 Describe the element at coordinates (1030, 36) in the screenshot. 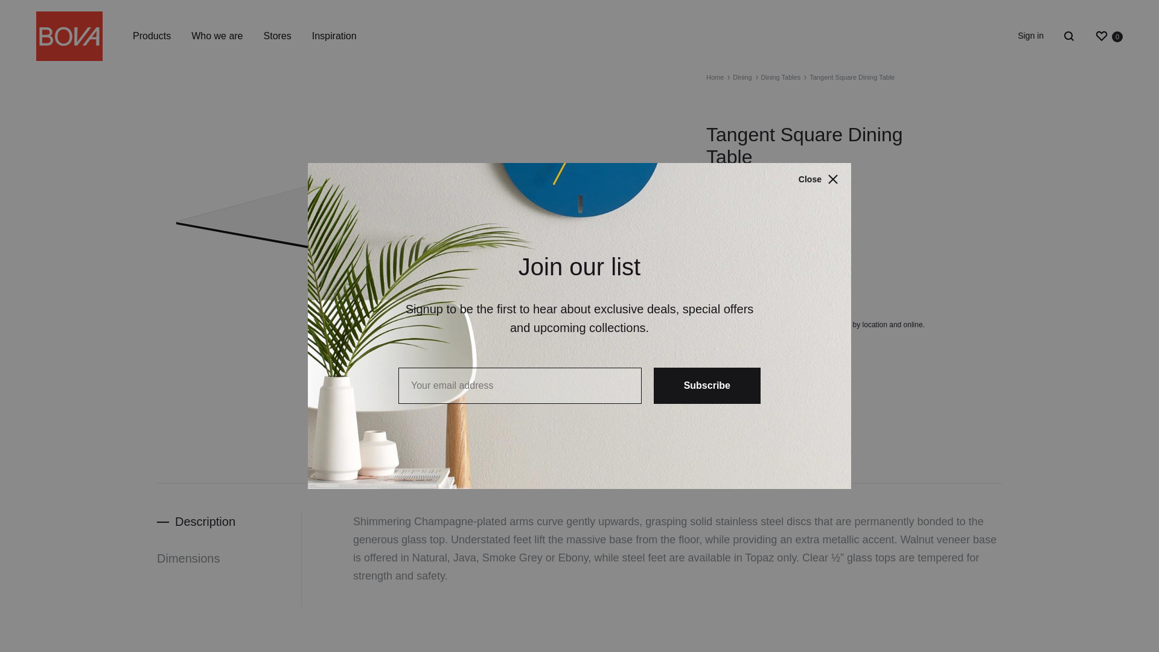

I see `Products` at that location.